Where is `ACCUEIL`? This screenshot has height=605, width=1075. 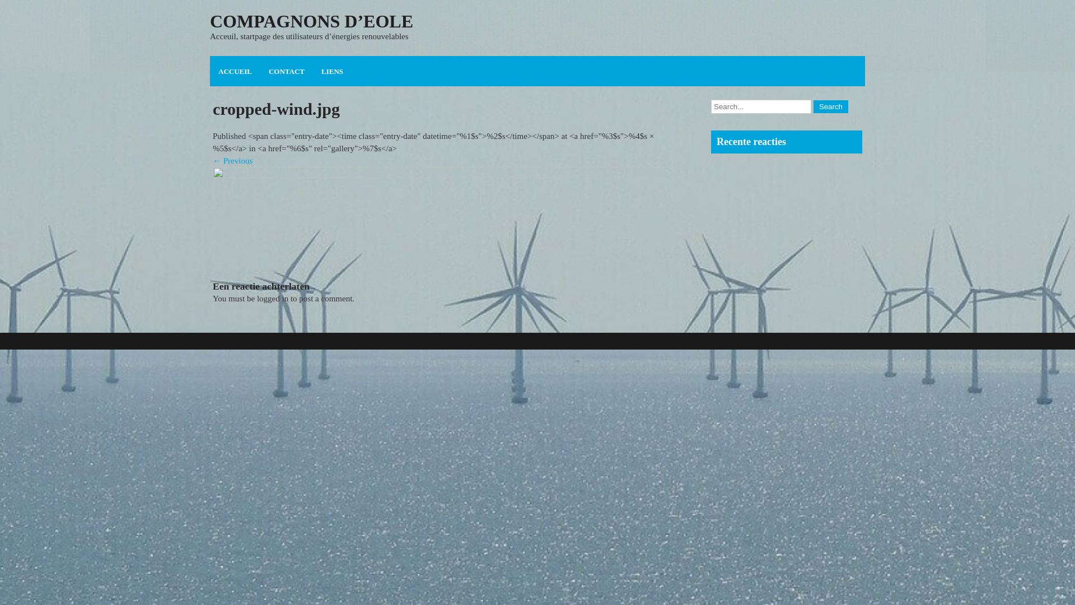 ACCUEIL is located at coordinates (235, 72).